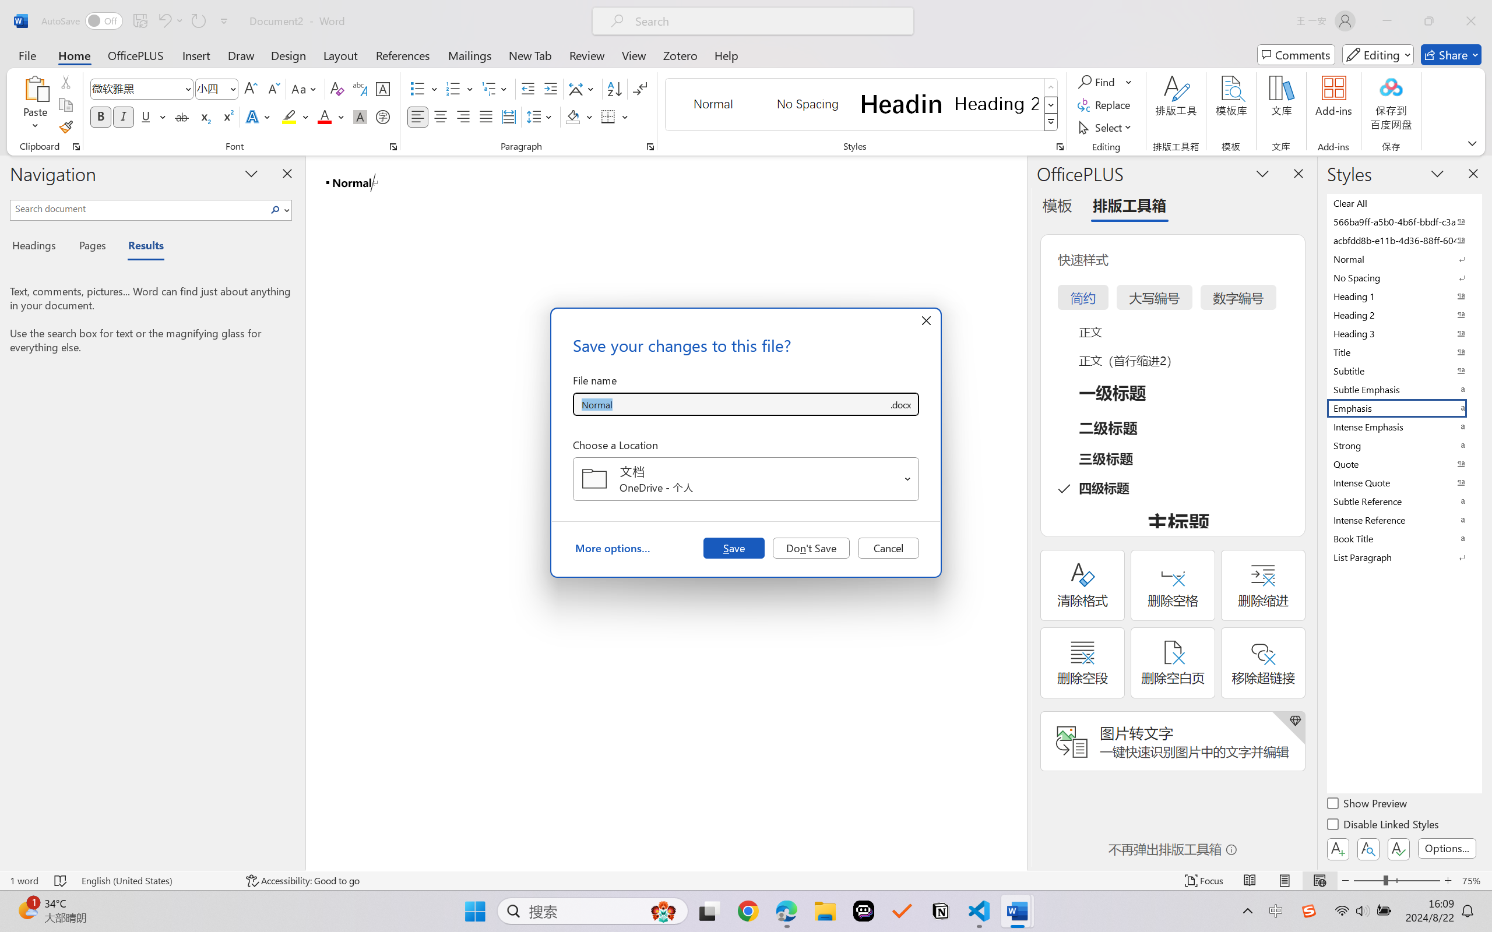  I want to click on Decrease Indent, so click(528, 89).